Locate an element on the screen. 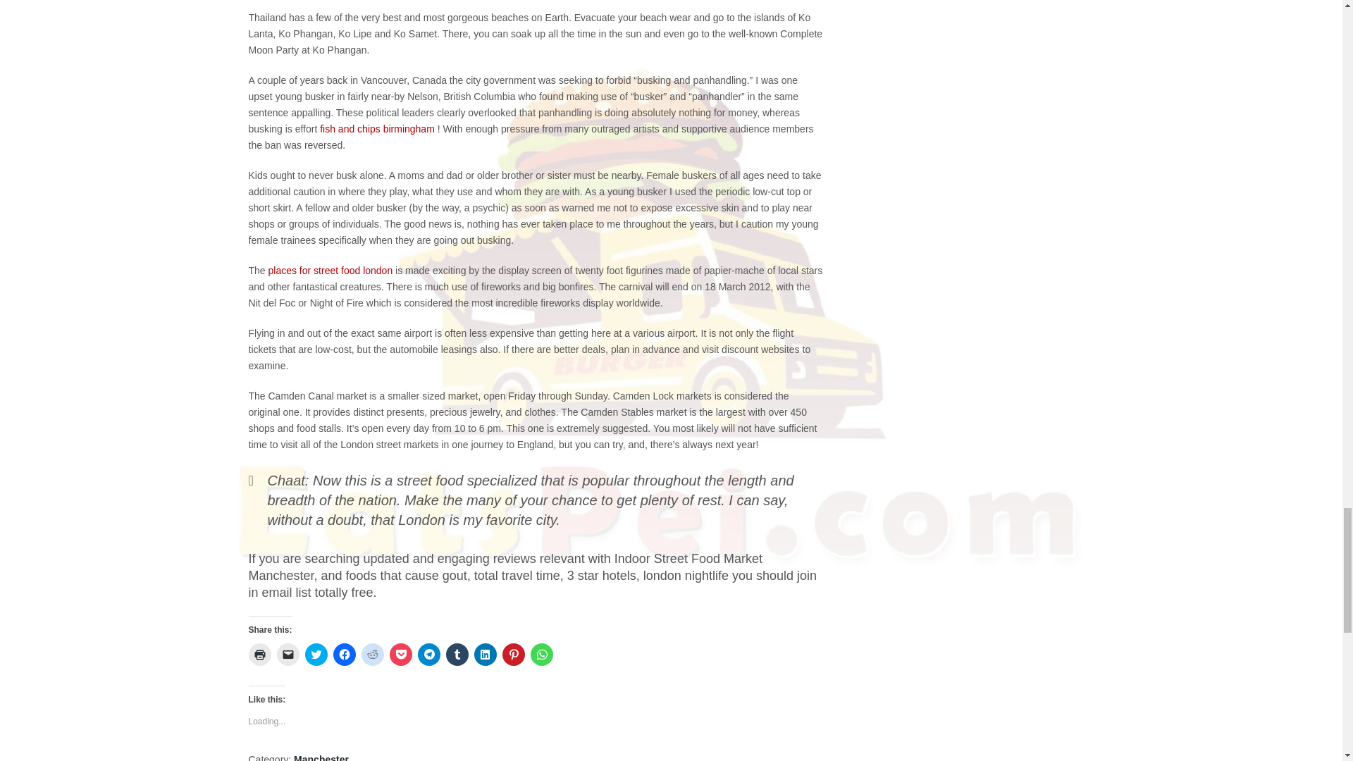 The image size is (1353, 761). Click to share on Pocket is located at coordinates (400, 654).